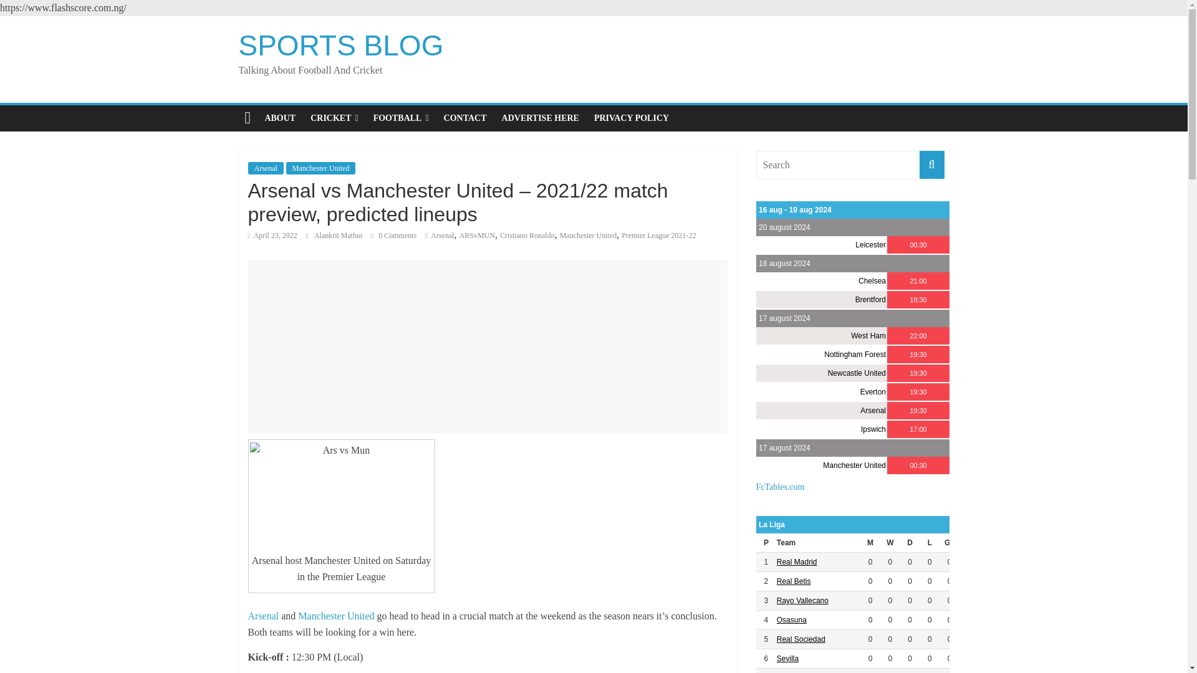 The height and width of the screenshot is (673, 1197). What do you see at coordinates (272, 236) in the screenshot?
I see `9:41 am` at bounding box center [272, 236].